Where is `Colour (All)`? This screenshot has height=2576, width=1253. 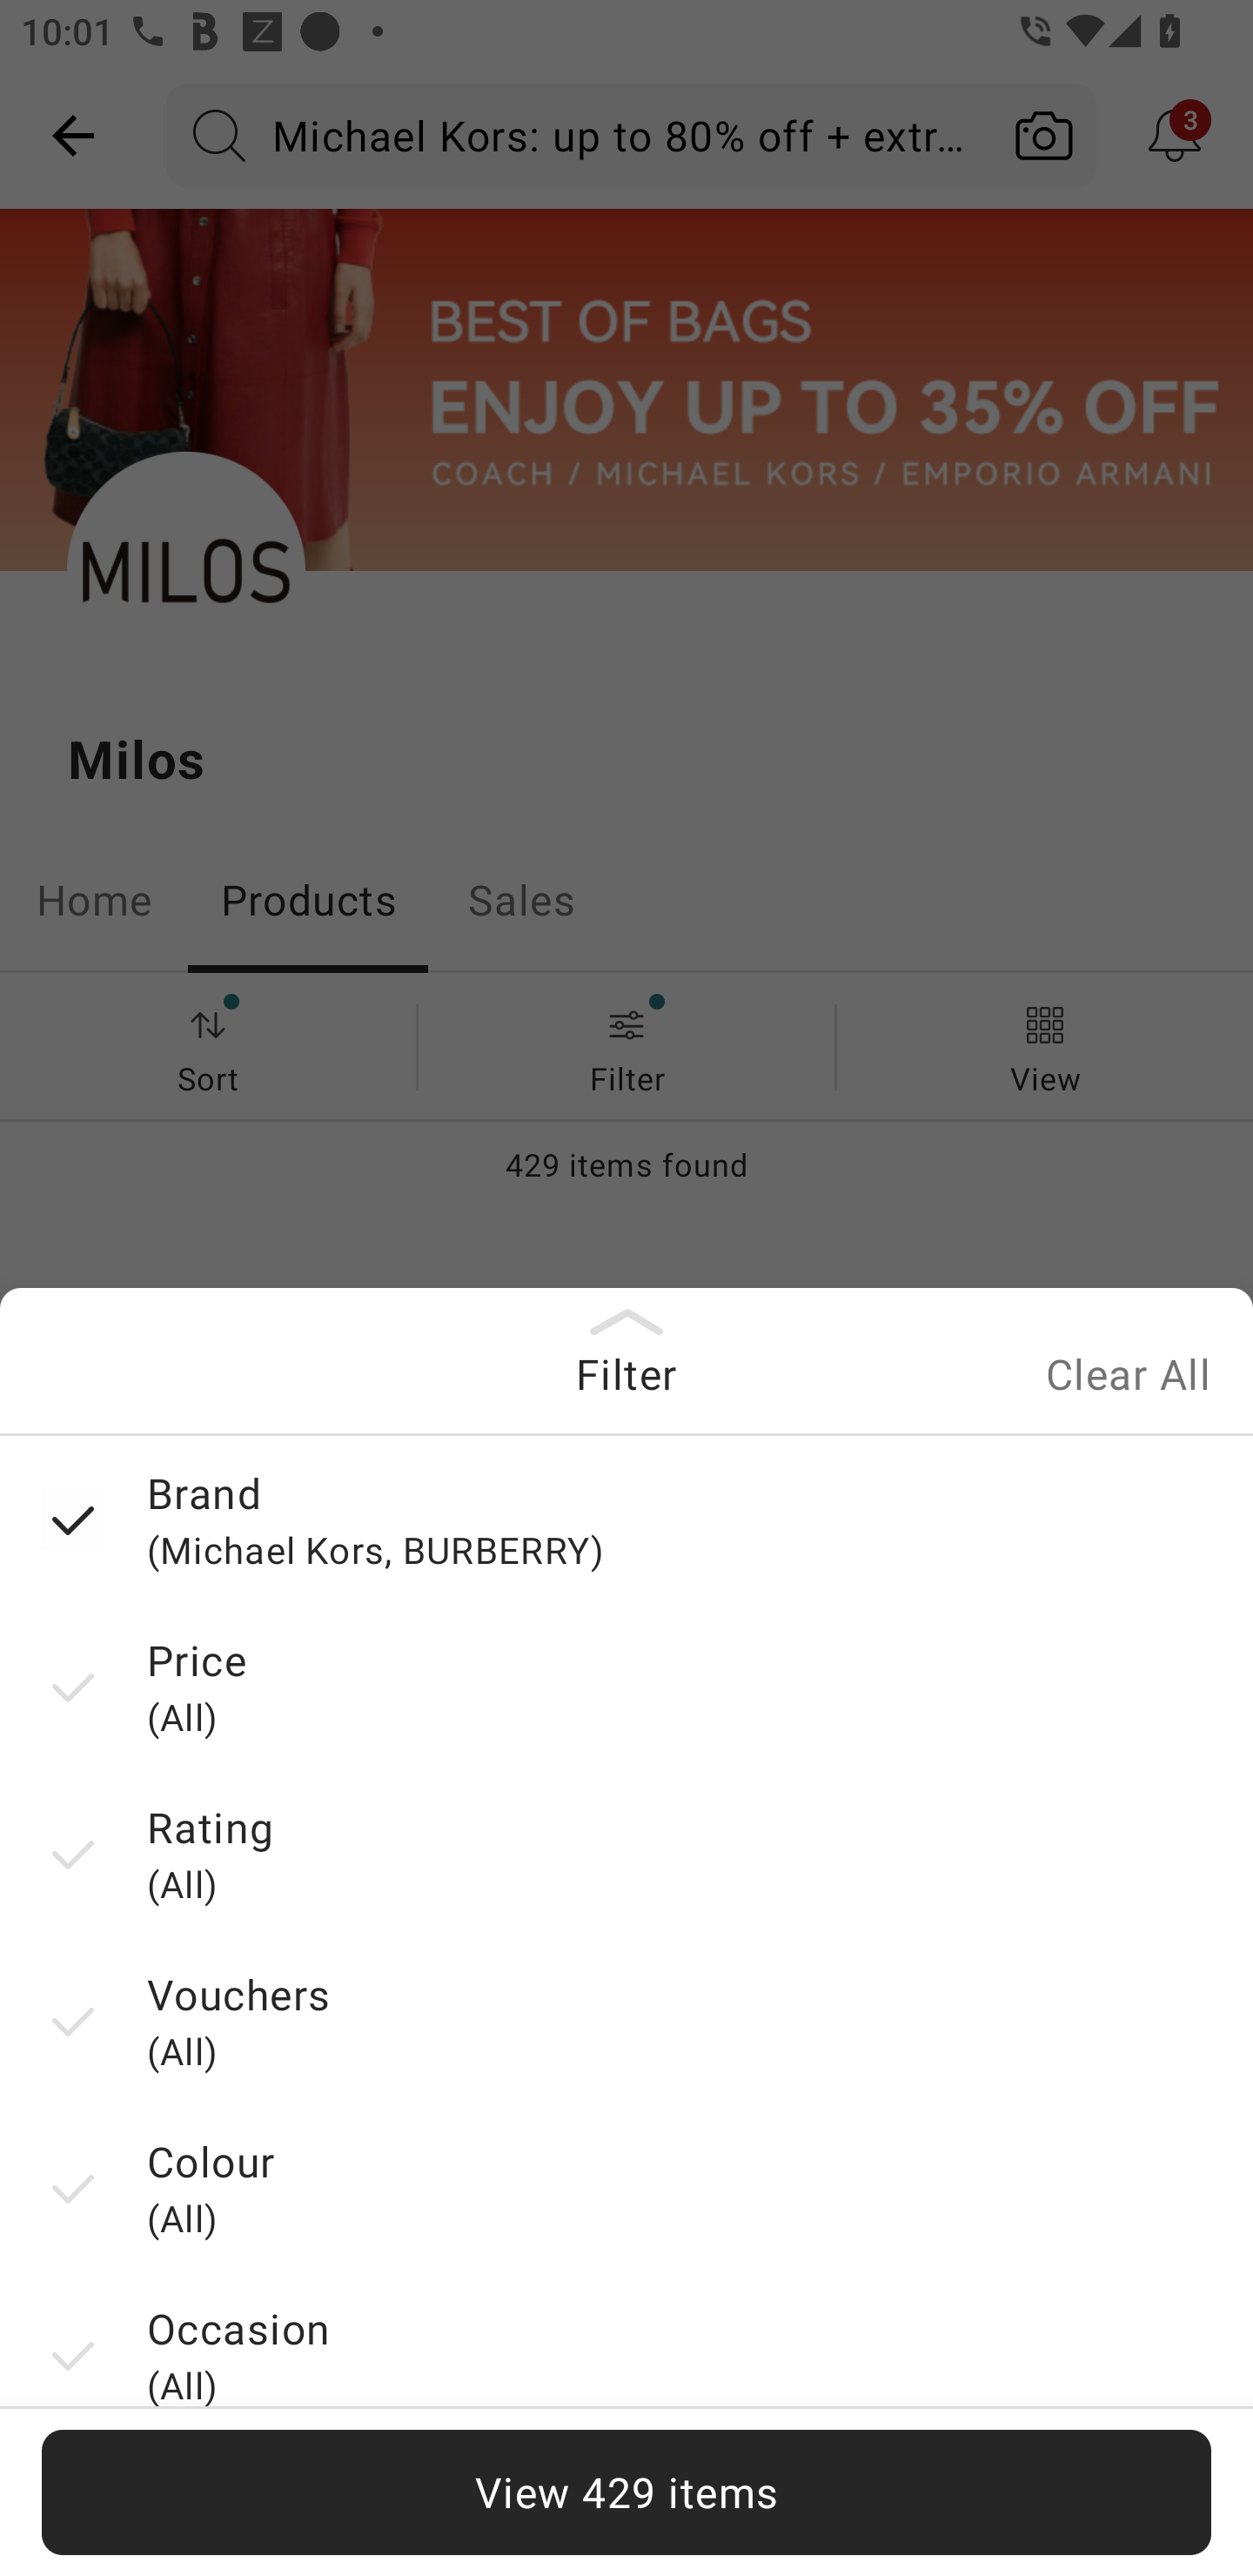 Colour (All) is located at coordinates (626, 2188).